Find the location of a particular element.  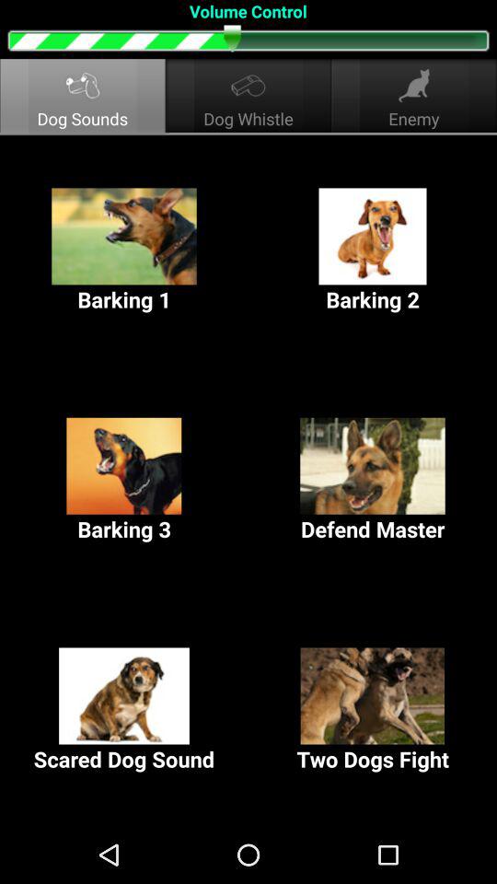

turn off the button to the left of the two dogs fight icon is located at coordinates (124, 711).